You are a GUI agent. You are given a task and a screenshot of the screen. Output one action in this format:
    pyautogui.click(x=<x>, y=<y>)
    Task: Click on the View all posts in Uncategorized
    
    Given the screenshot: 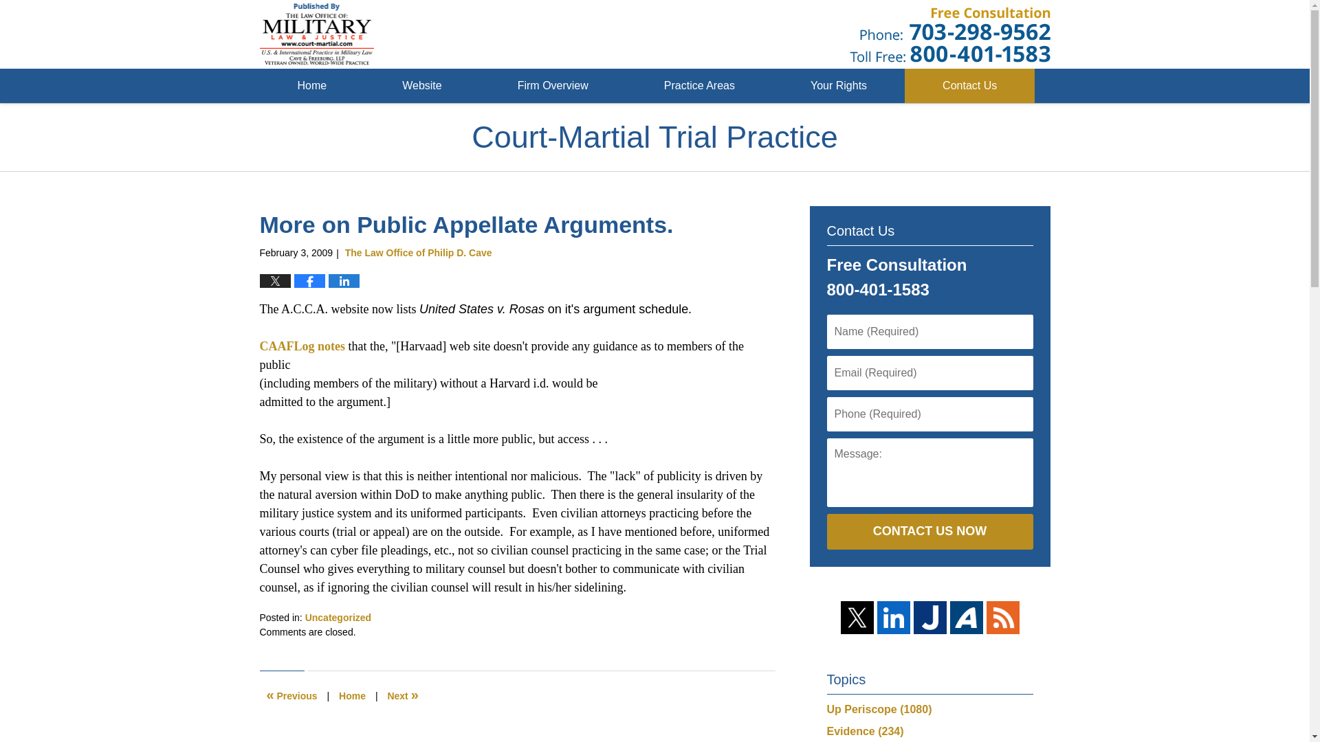 What is the action you would take?
    pyautogui.click(x=338, y=618)
    